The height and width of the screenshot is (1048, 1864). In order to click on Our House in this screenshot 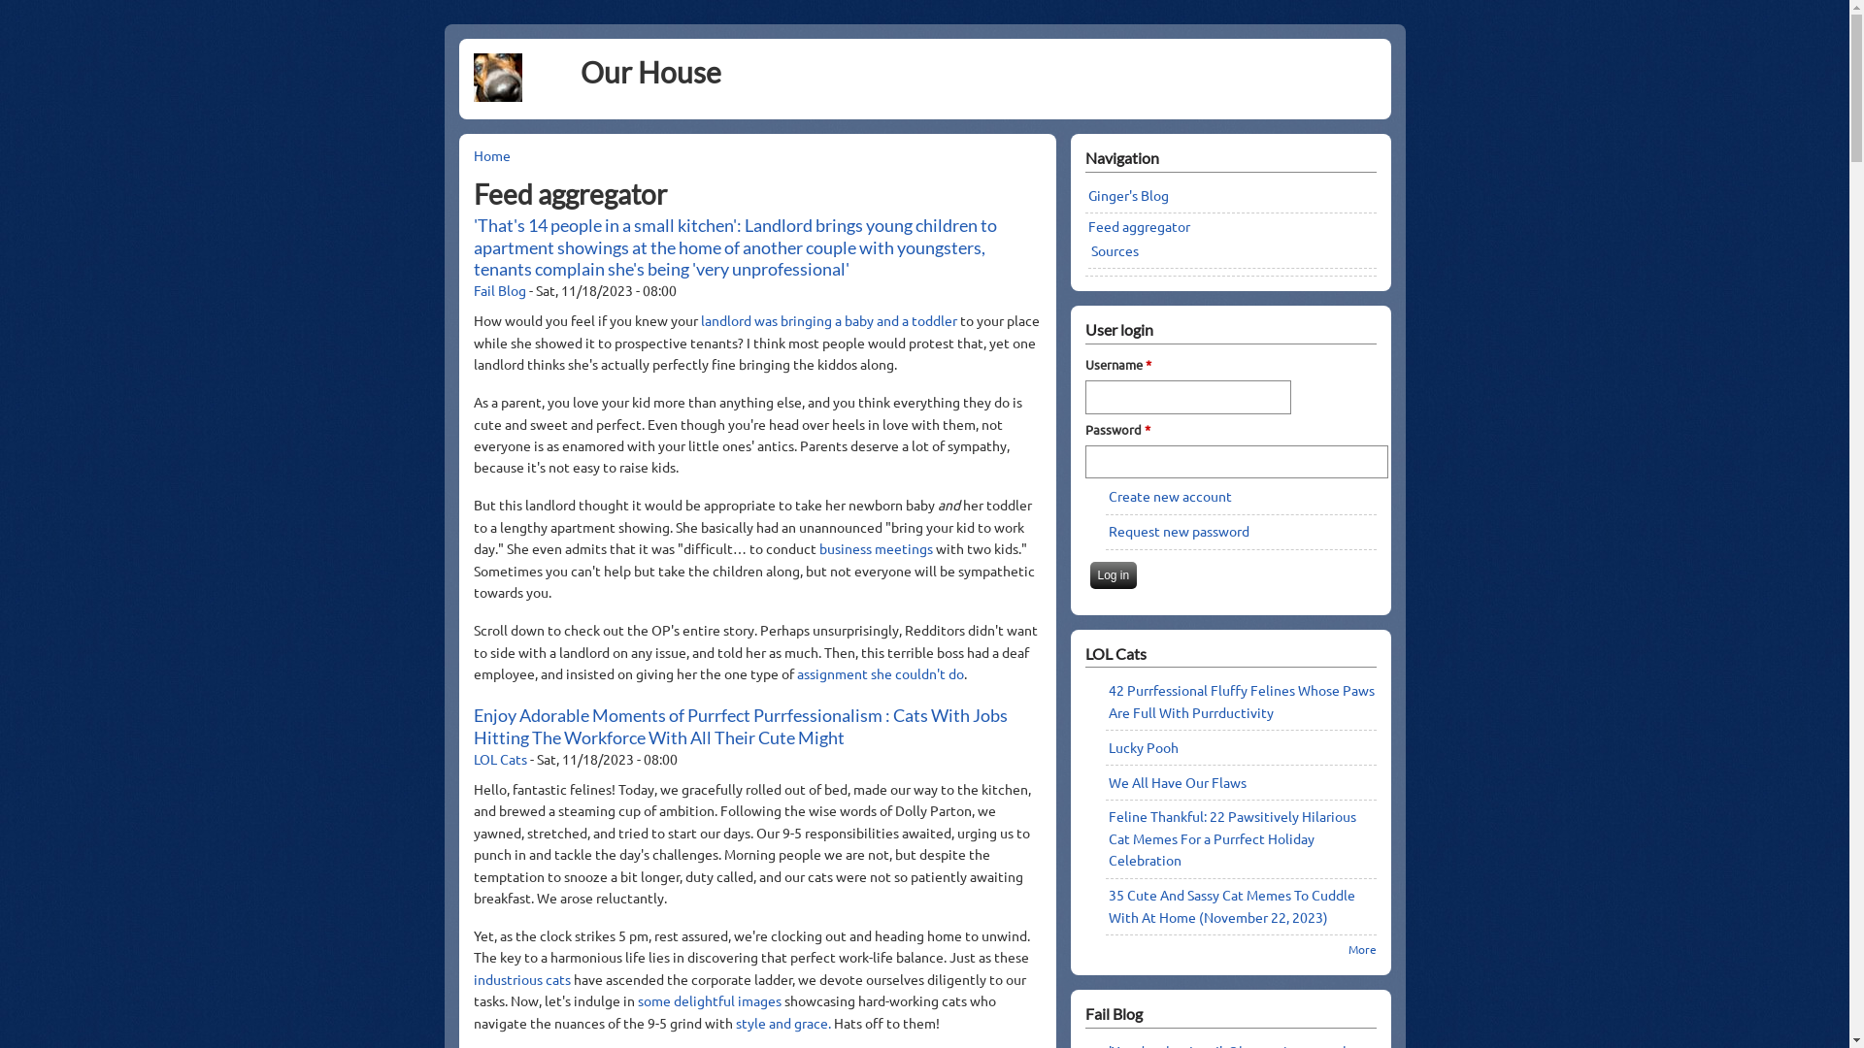, I will do `click(650, 72)`.